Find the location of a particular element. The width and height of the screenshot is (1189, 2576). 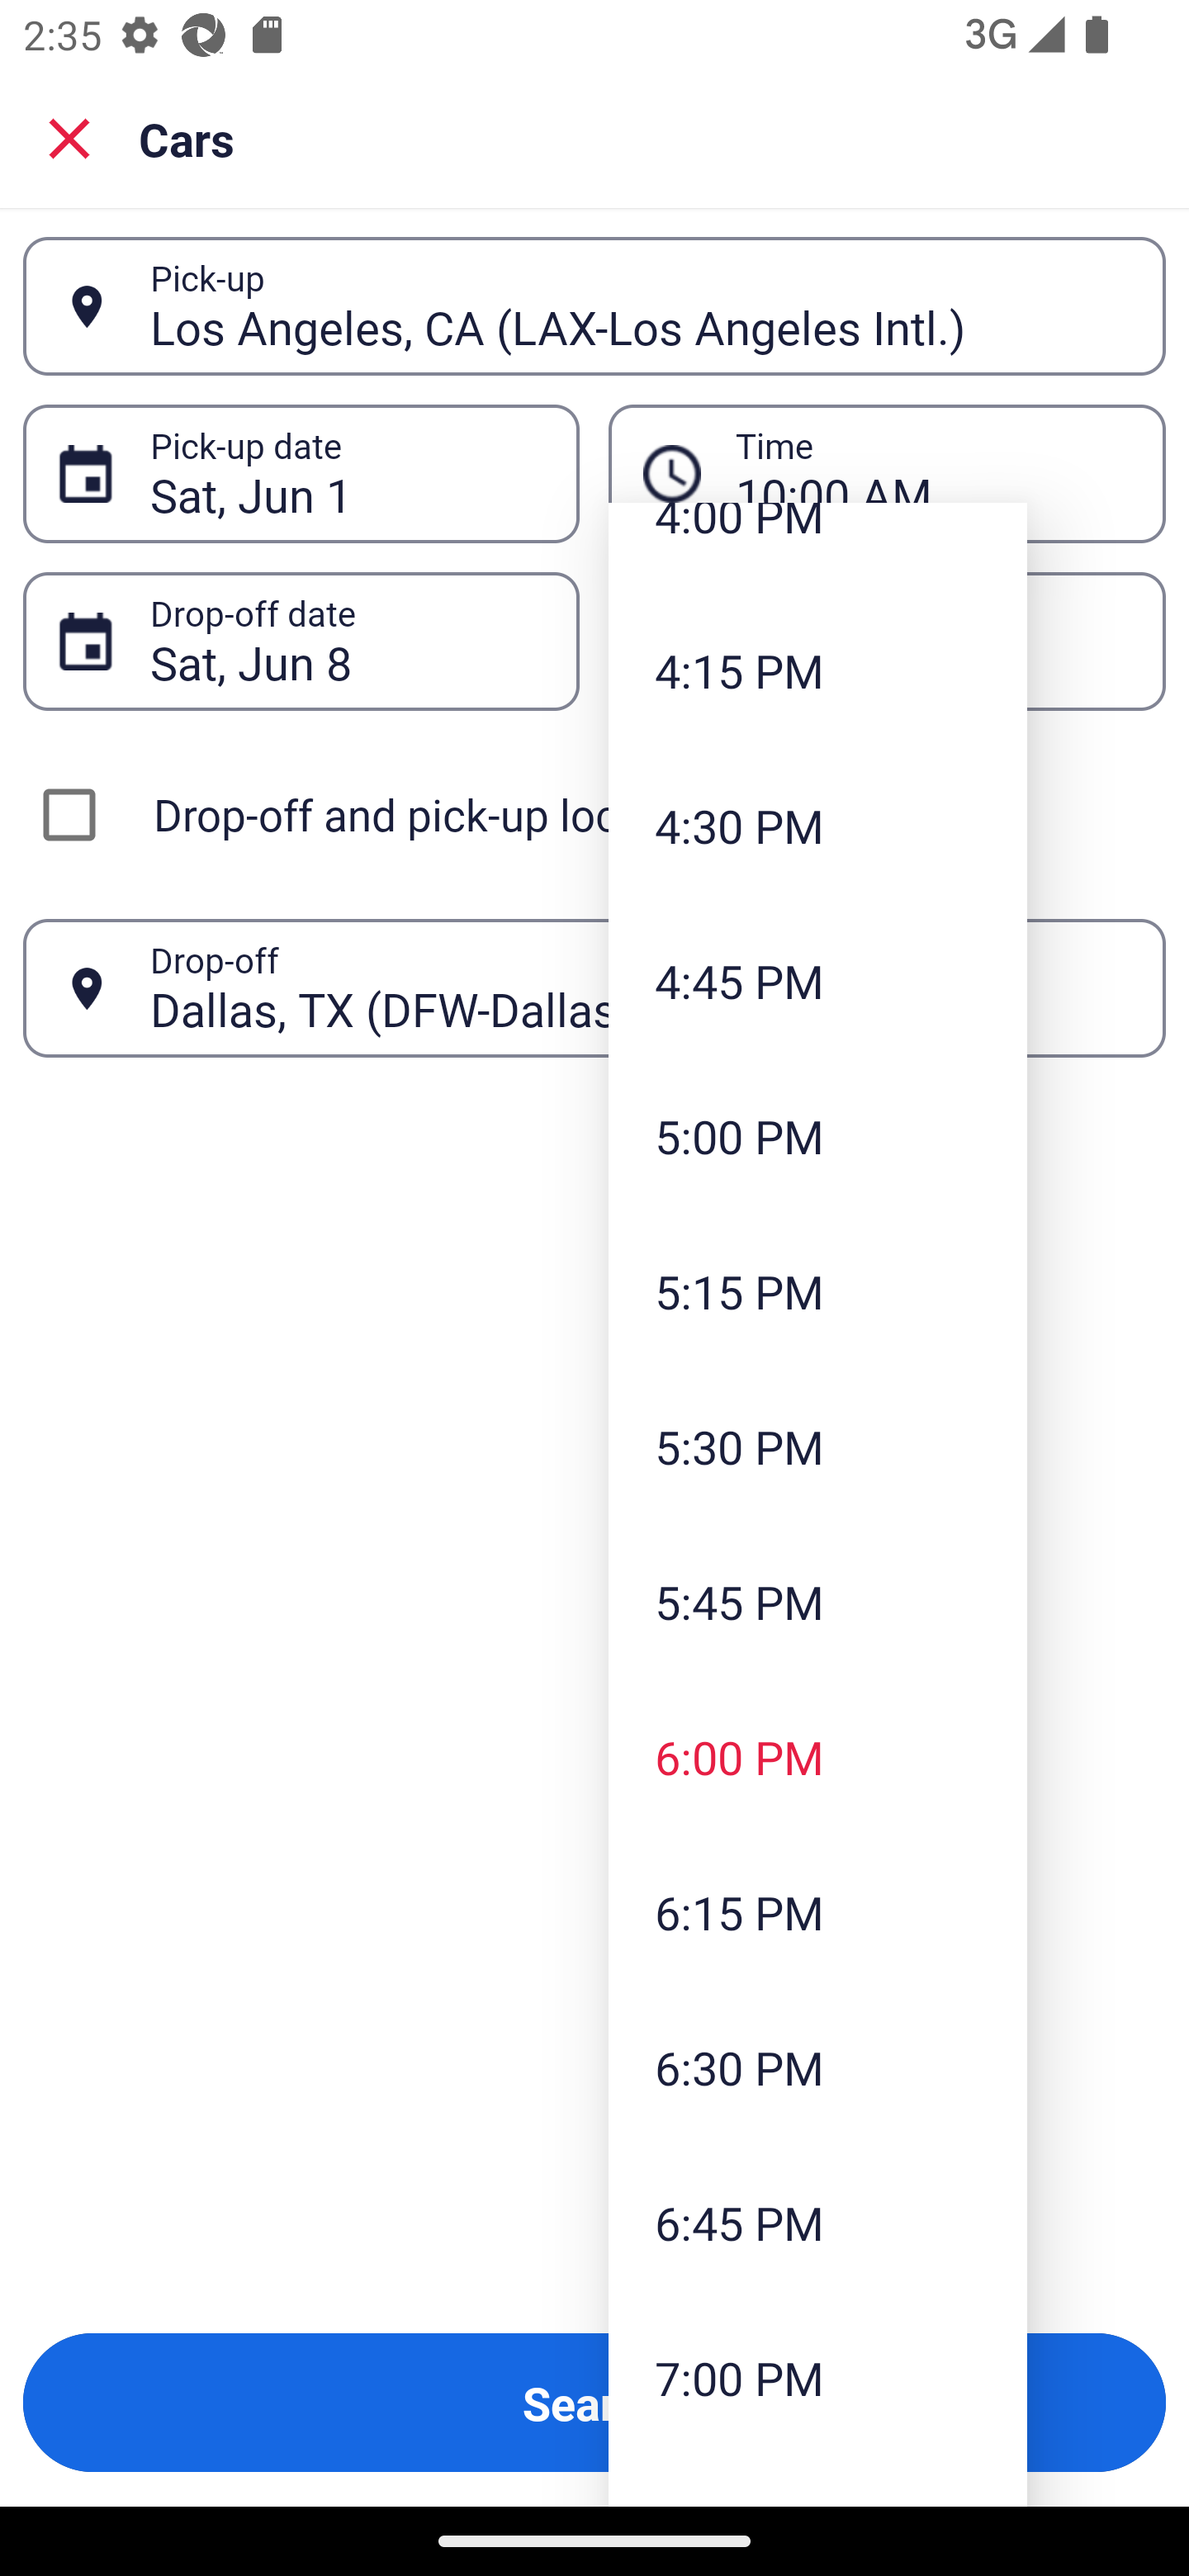

4:00 PM is located at coordinates (817, 547).